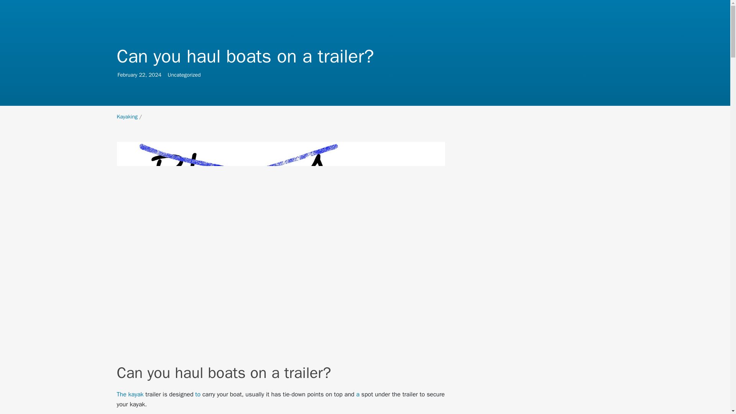  I want to click on The, so click(121, 394).